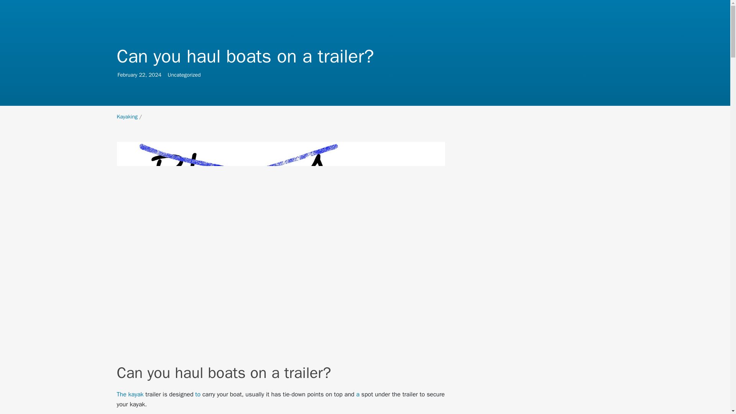  I want to click on The, so click(121, 394).